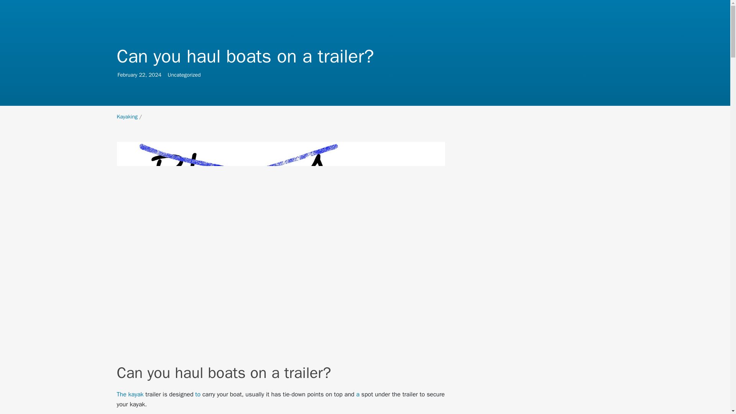  I want to click on The, so click(121, 394).